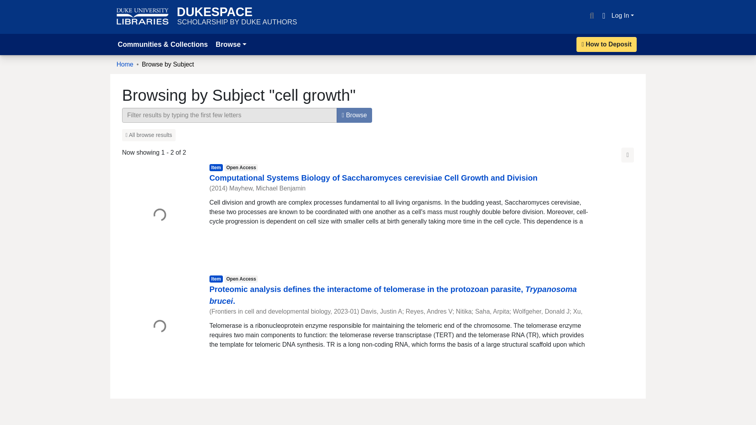  Describe the element at coordinates (591, 16) in the screenshot. I see `Search` at that location.